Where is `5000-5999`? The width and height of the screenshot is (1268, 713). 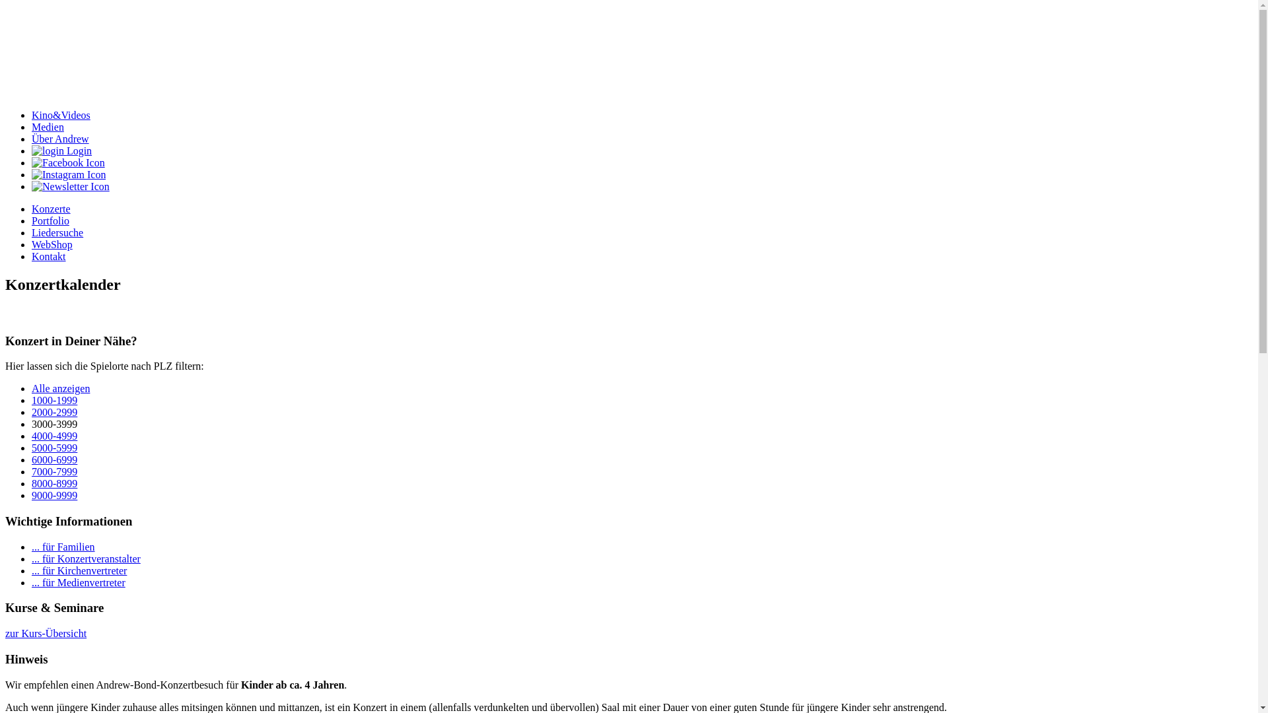 5000-5999 is located at coordinates (54, 448).